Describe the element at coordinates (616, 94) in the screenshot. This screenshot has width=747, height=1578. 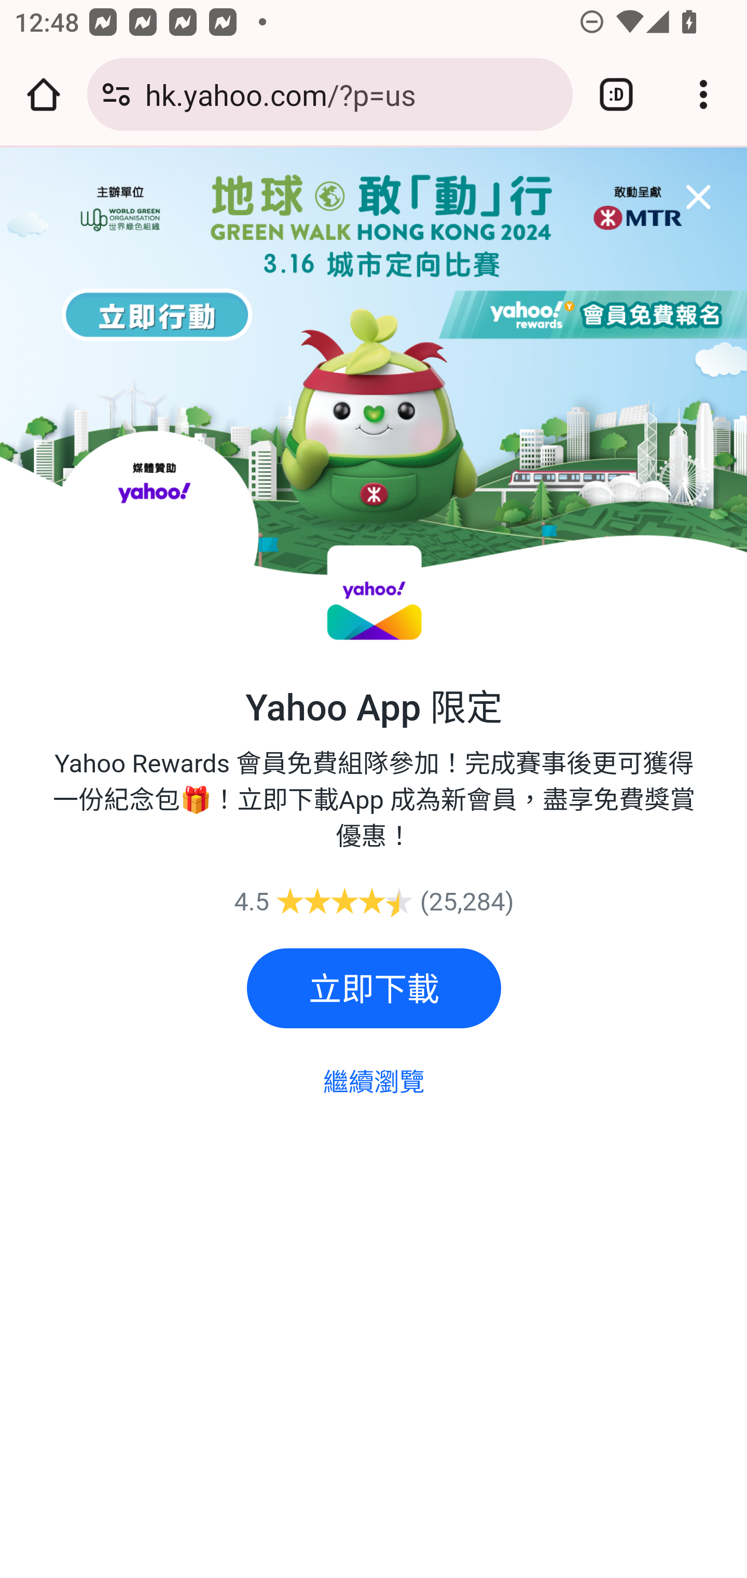
I see `Switch or close tabs` at that location.